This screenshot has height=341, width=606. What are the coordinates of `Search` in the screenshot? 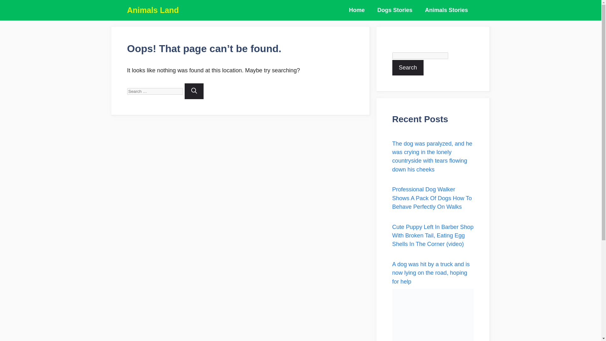 It's located at (408, 68).